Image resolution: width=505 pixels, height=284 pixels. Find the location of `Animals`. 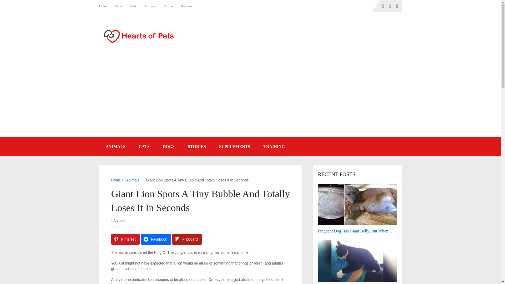

Animals is located at coordinates (133, 180).